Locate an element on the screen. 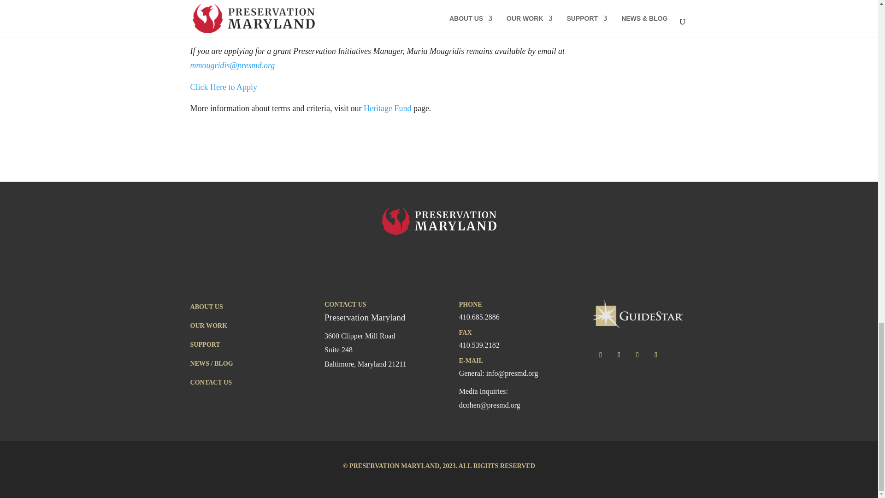 This screenshot has width=885, height=498. Follow on Twitter is located at coordinates (619, 355).